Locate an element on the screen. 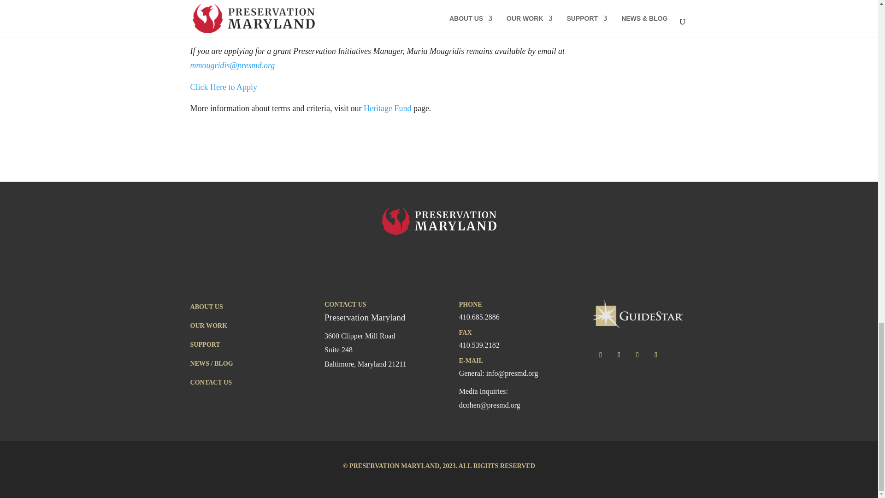 This screenshot has width=885, height=498. Follow on Twitter is located at coordinates (619, 355).